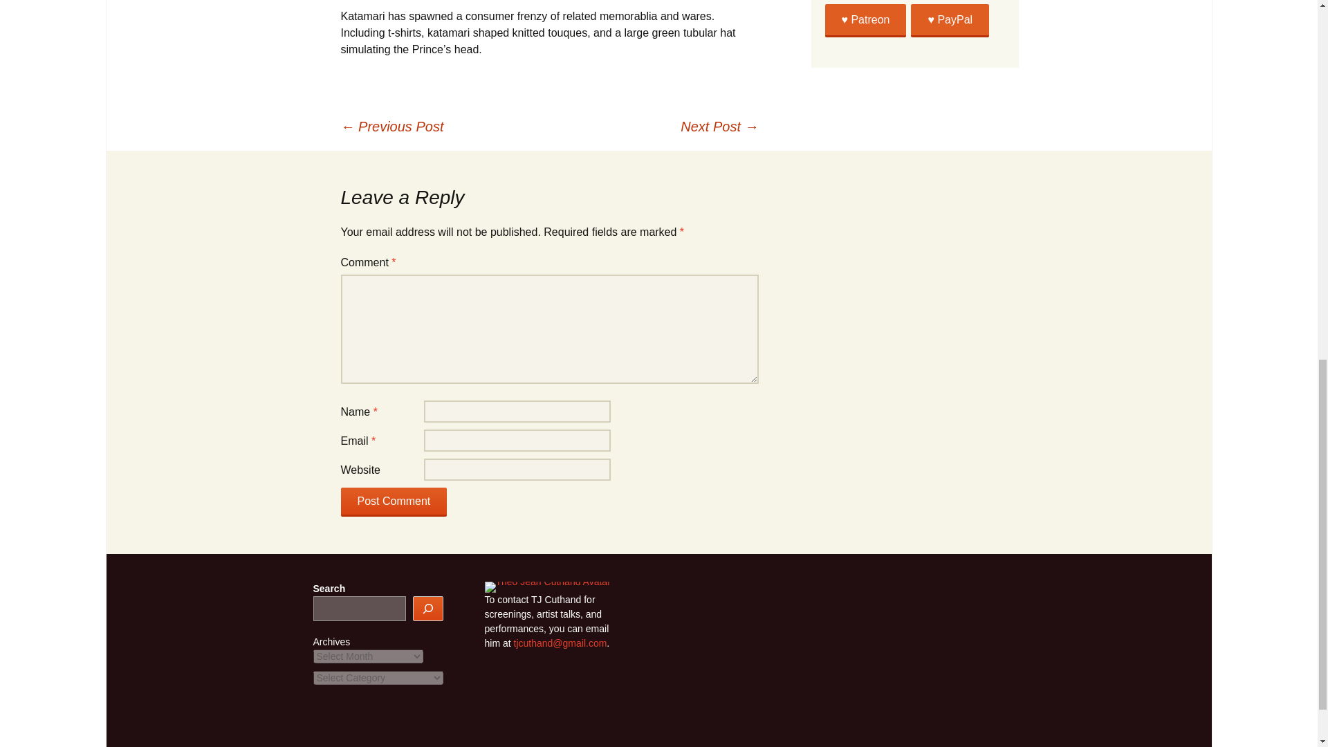 The height and width of the screenshot is (747, 1328). What do you see at coordinates (393, 502) in the screenshot?
I see `Post Comment` at bounding box center [393, 502].